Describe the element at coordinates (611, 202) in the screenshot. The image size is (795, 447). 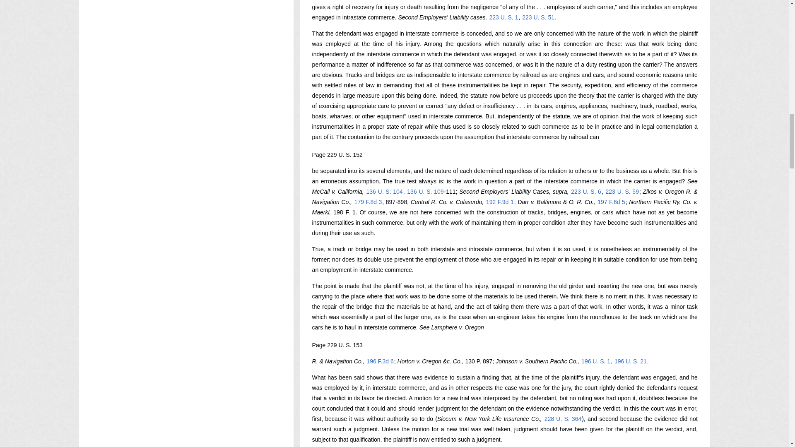
I see `197 F.6d 5` at that location.